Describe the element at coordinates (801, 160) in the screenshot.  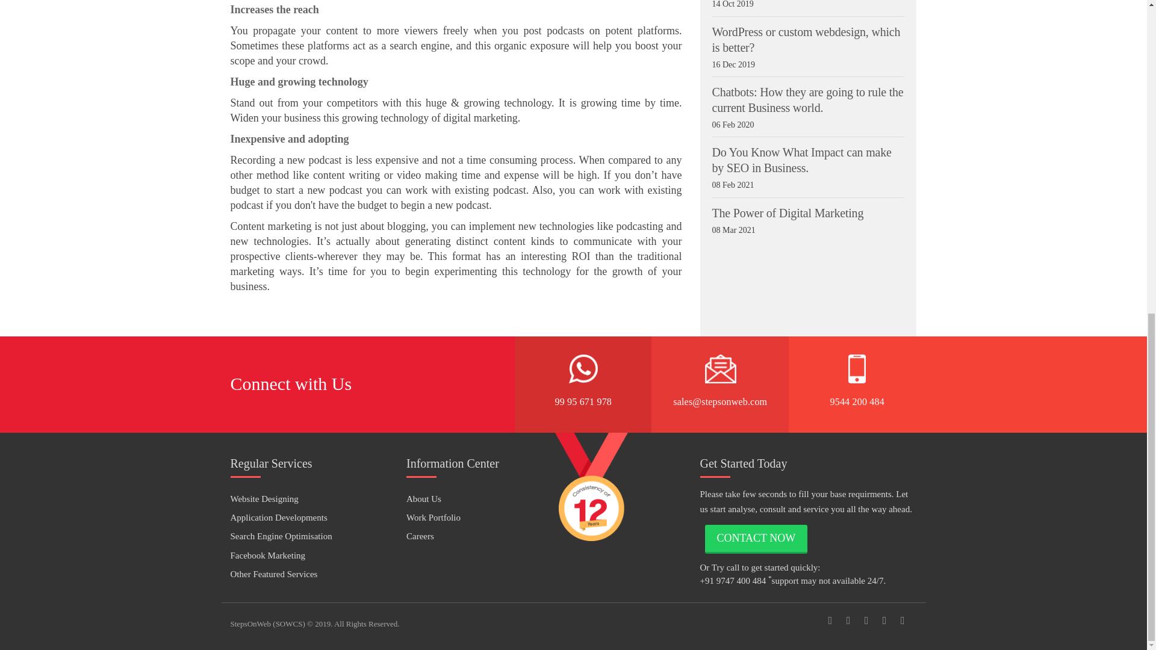
I see `Do You Know What Impact can make by SEO in Business.` at that location.